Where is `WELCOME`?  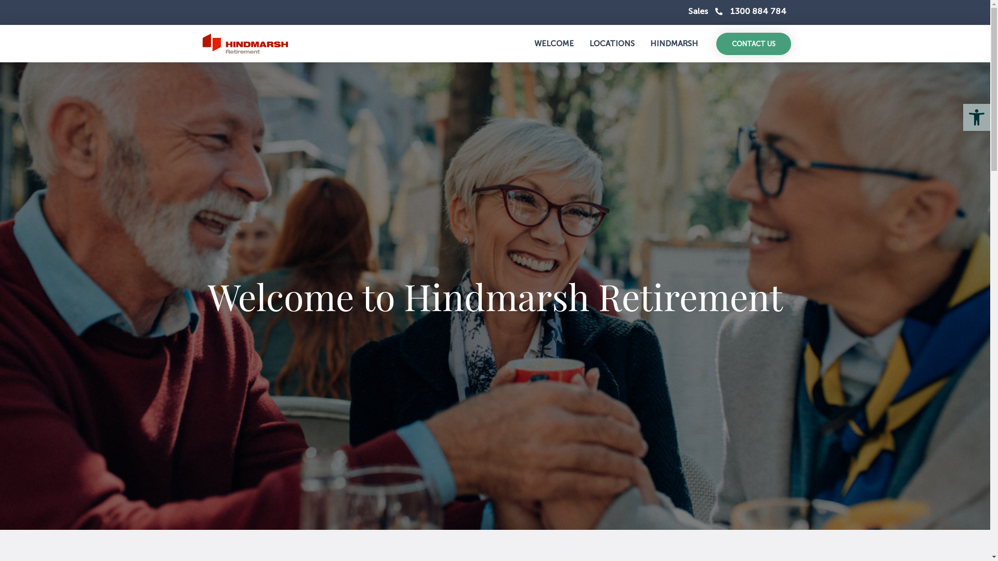 WELCOME is located at coordinates (554, 44).